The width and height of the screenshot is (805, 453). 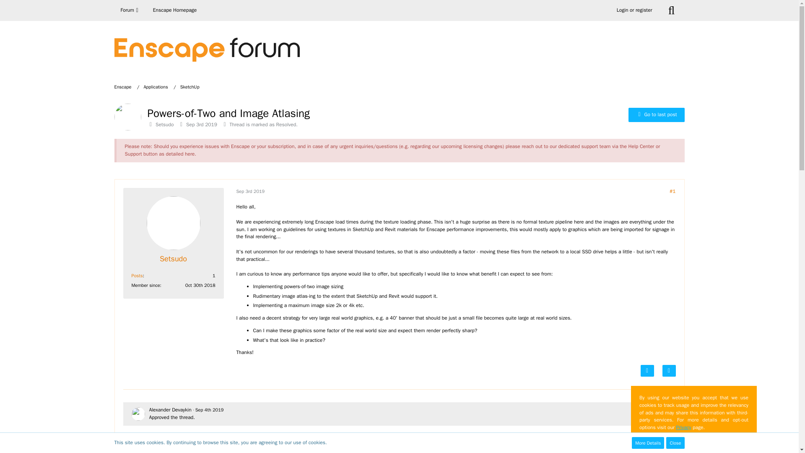 I want to click on Alexander Devaykin, so click(x=170, y=409).